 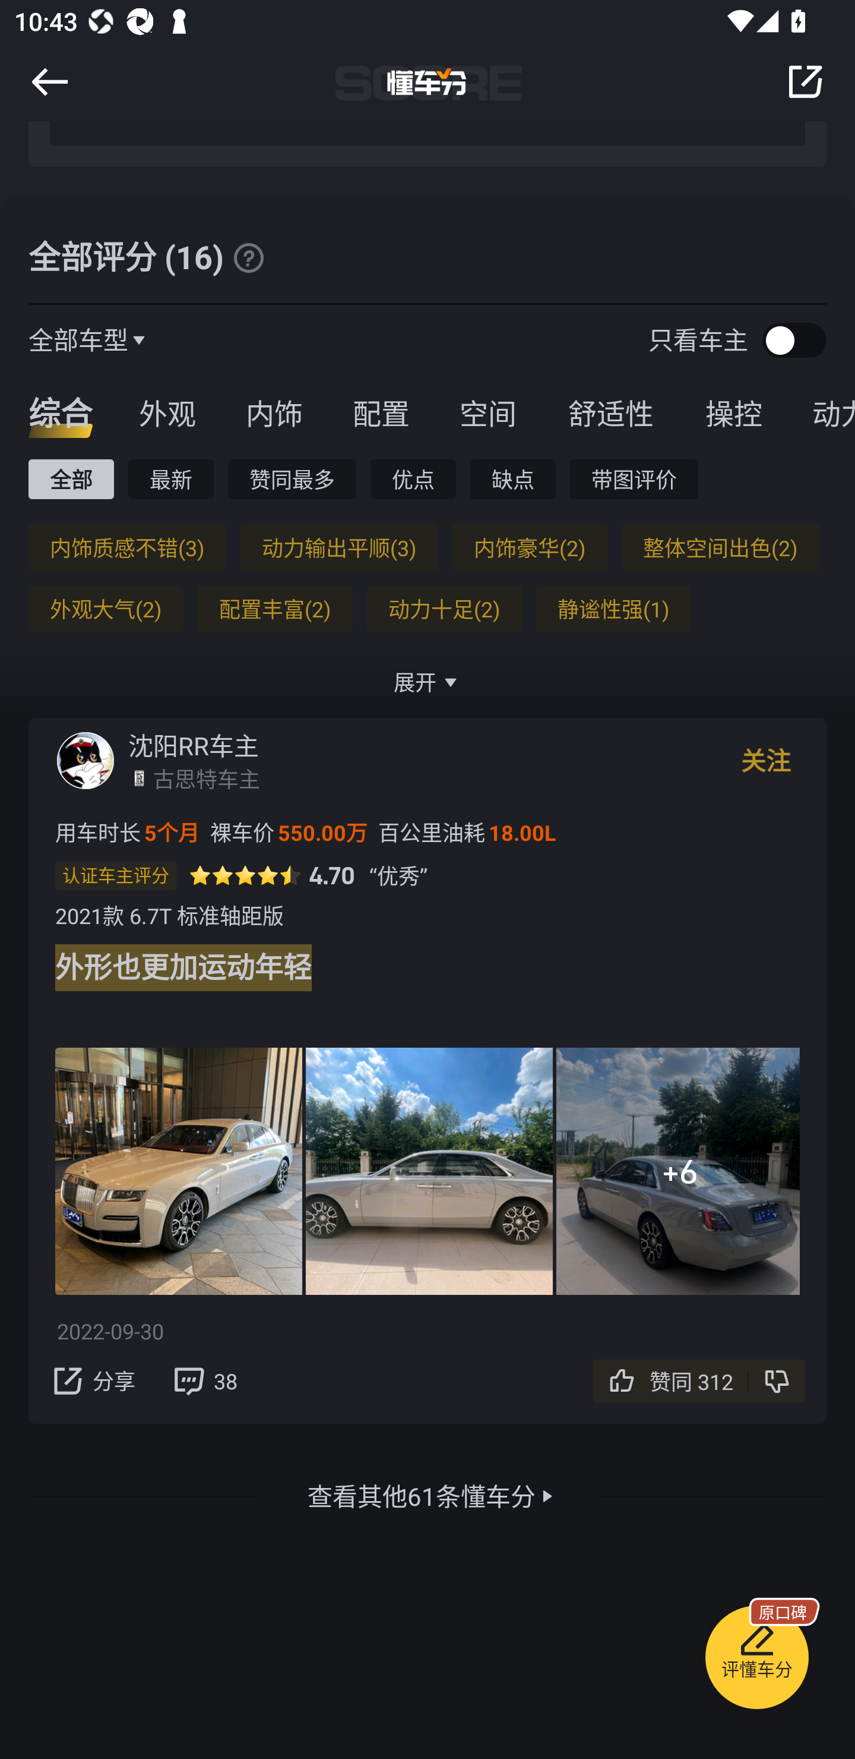 I want to click on 操控, so click(x=734, y=413).